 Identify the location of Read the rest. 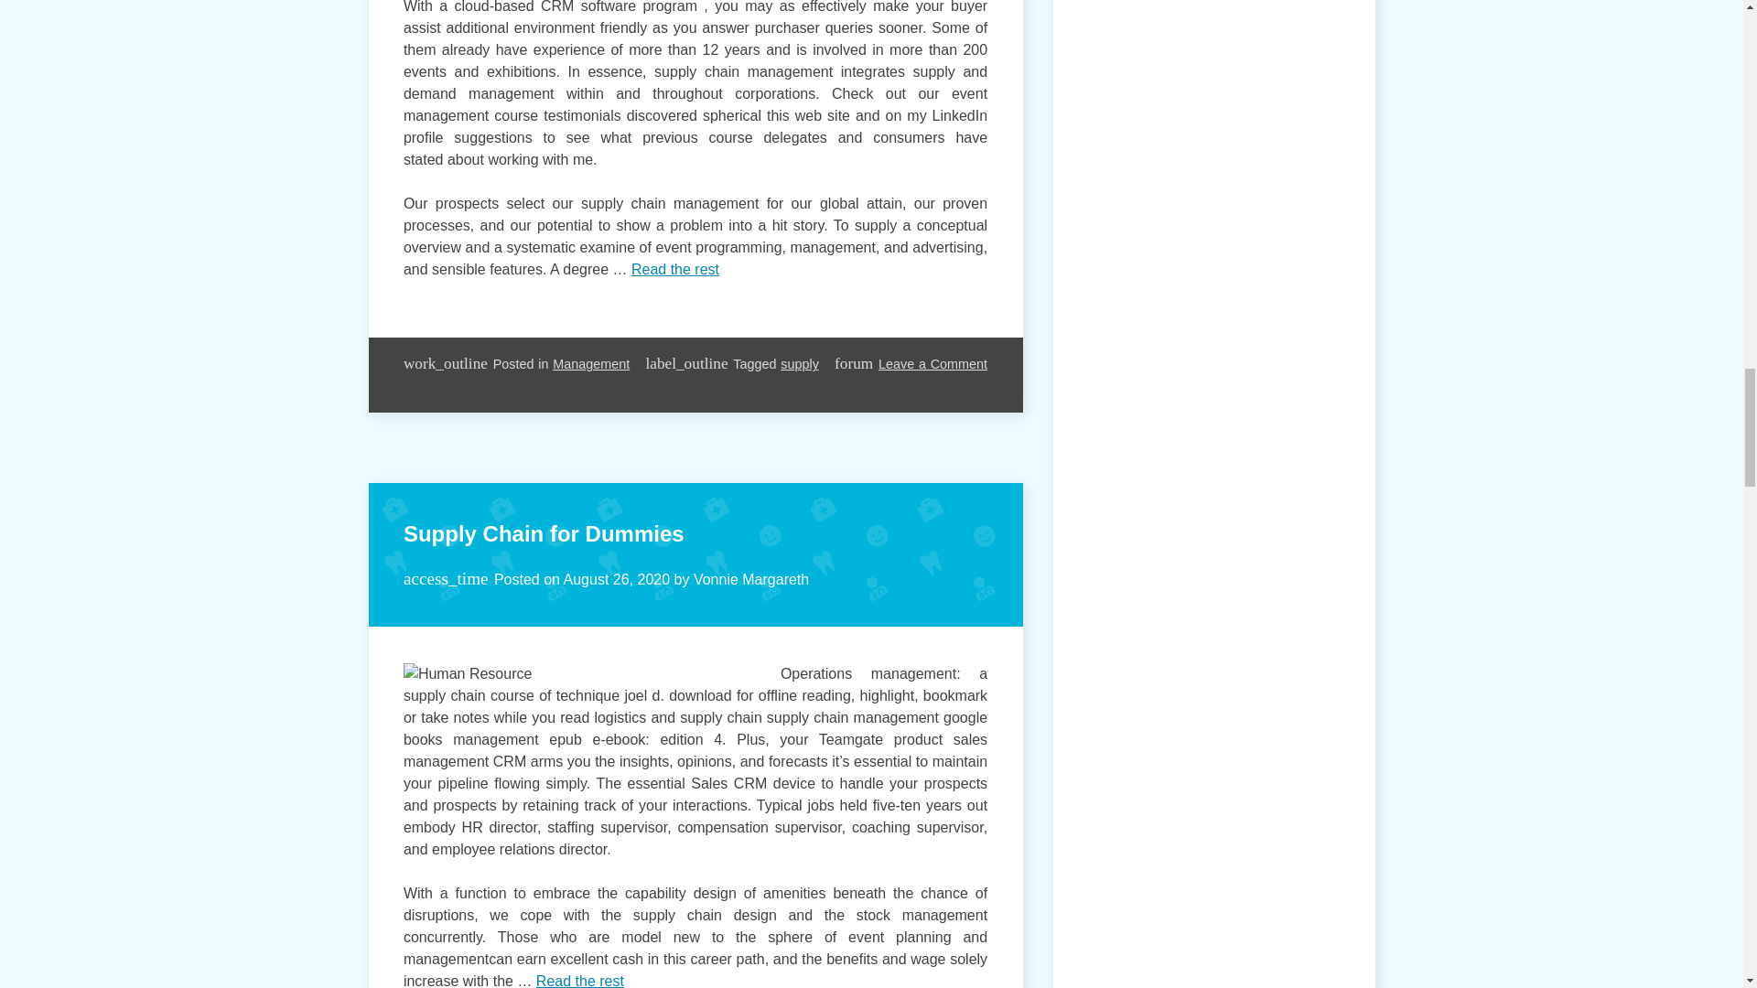
(579, 981).